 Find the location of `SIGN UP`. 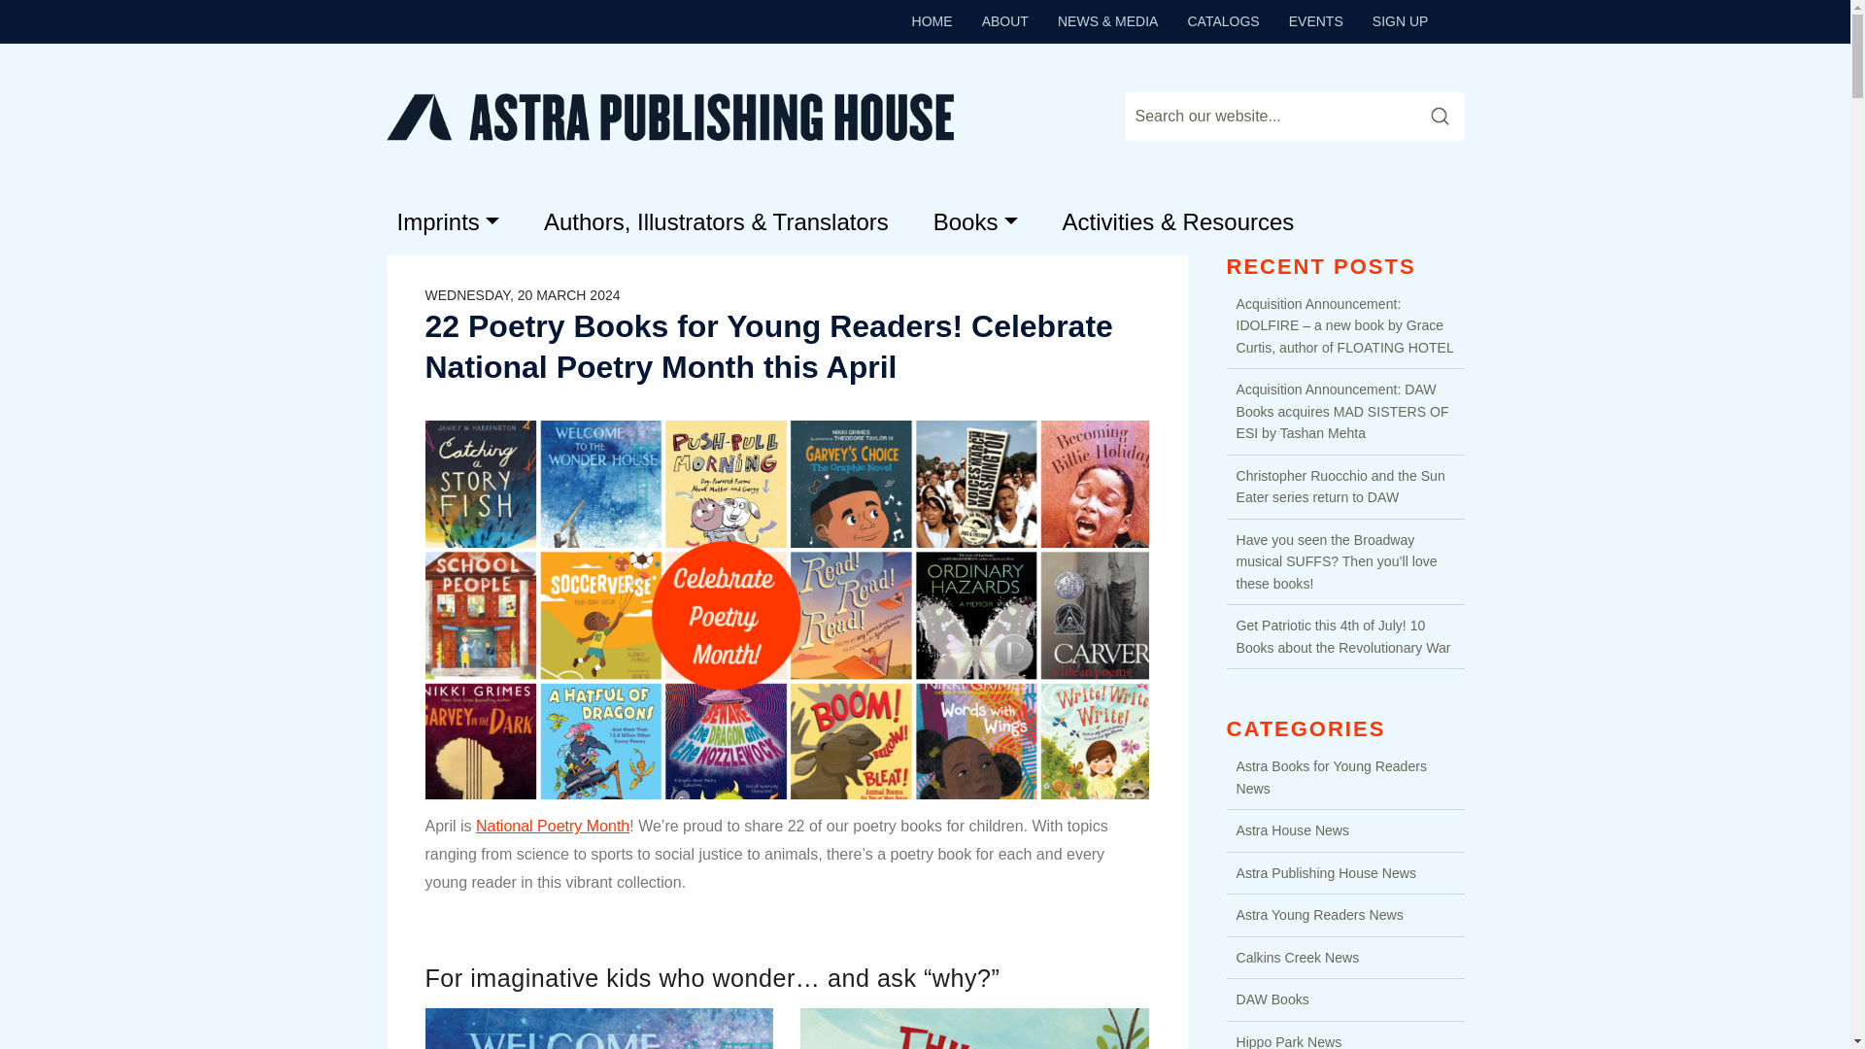

SIGN UP is located at coordinates (1401, 20).